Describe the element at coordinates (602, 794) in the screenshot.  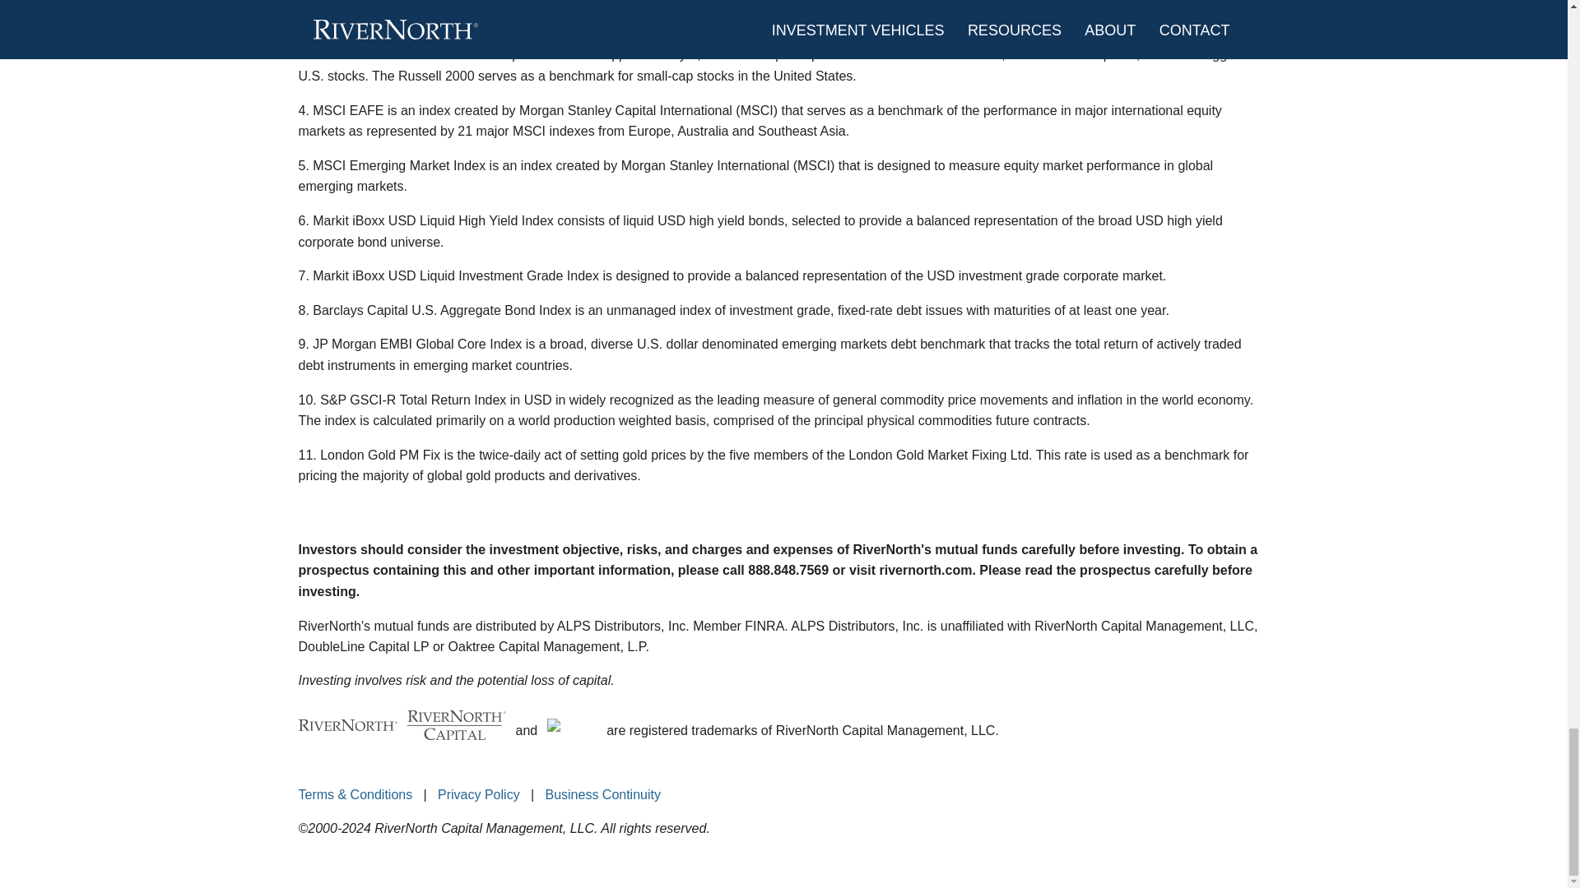
I see `Business Continuity` at that location.